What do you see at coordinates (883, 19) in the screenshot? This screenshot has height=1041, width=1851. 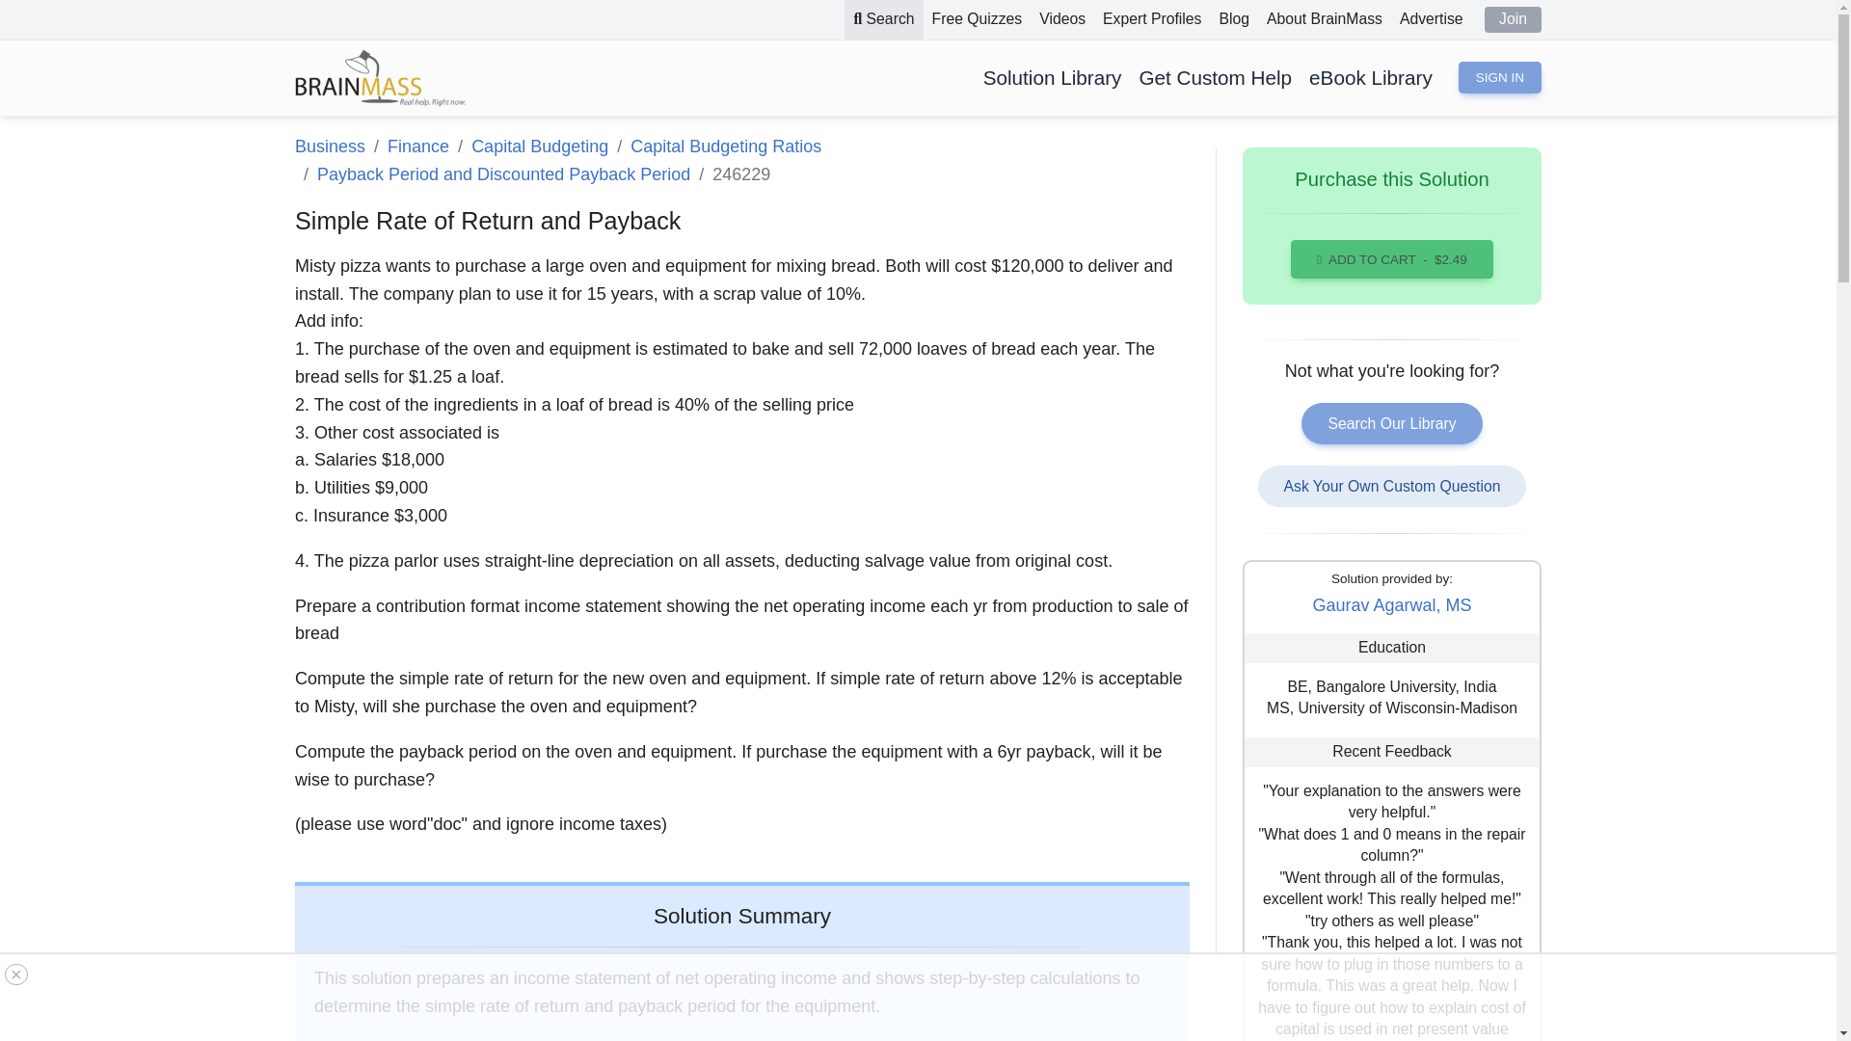 I see `Search` at bounding box center [883, 19].